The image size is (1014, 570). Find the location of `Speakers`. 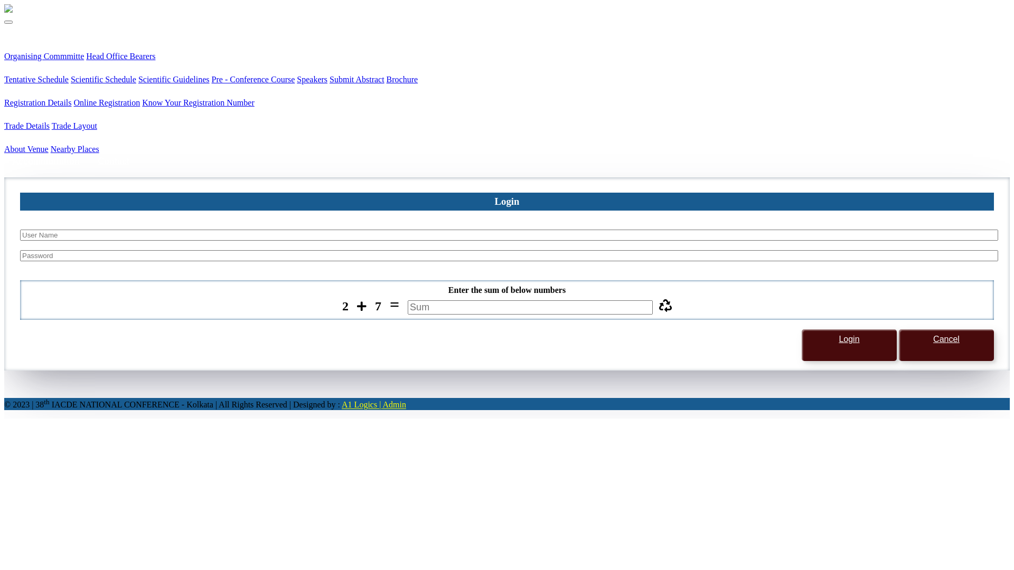

Speakers is located at coordinates (312, 79).